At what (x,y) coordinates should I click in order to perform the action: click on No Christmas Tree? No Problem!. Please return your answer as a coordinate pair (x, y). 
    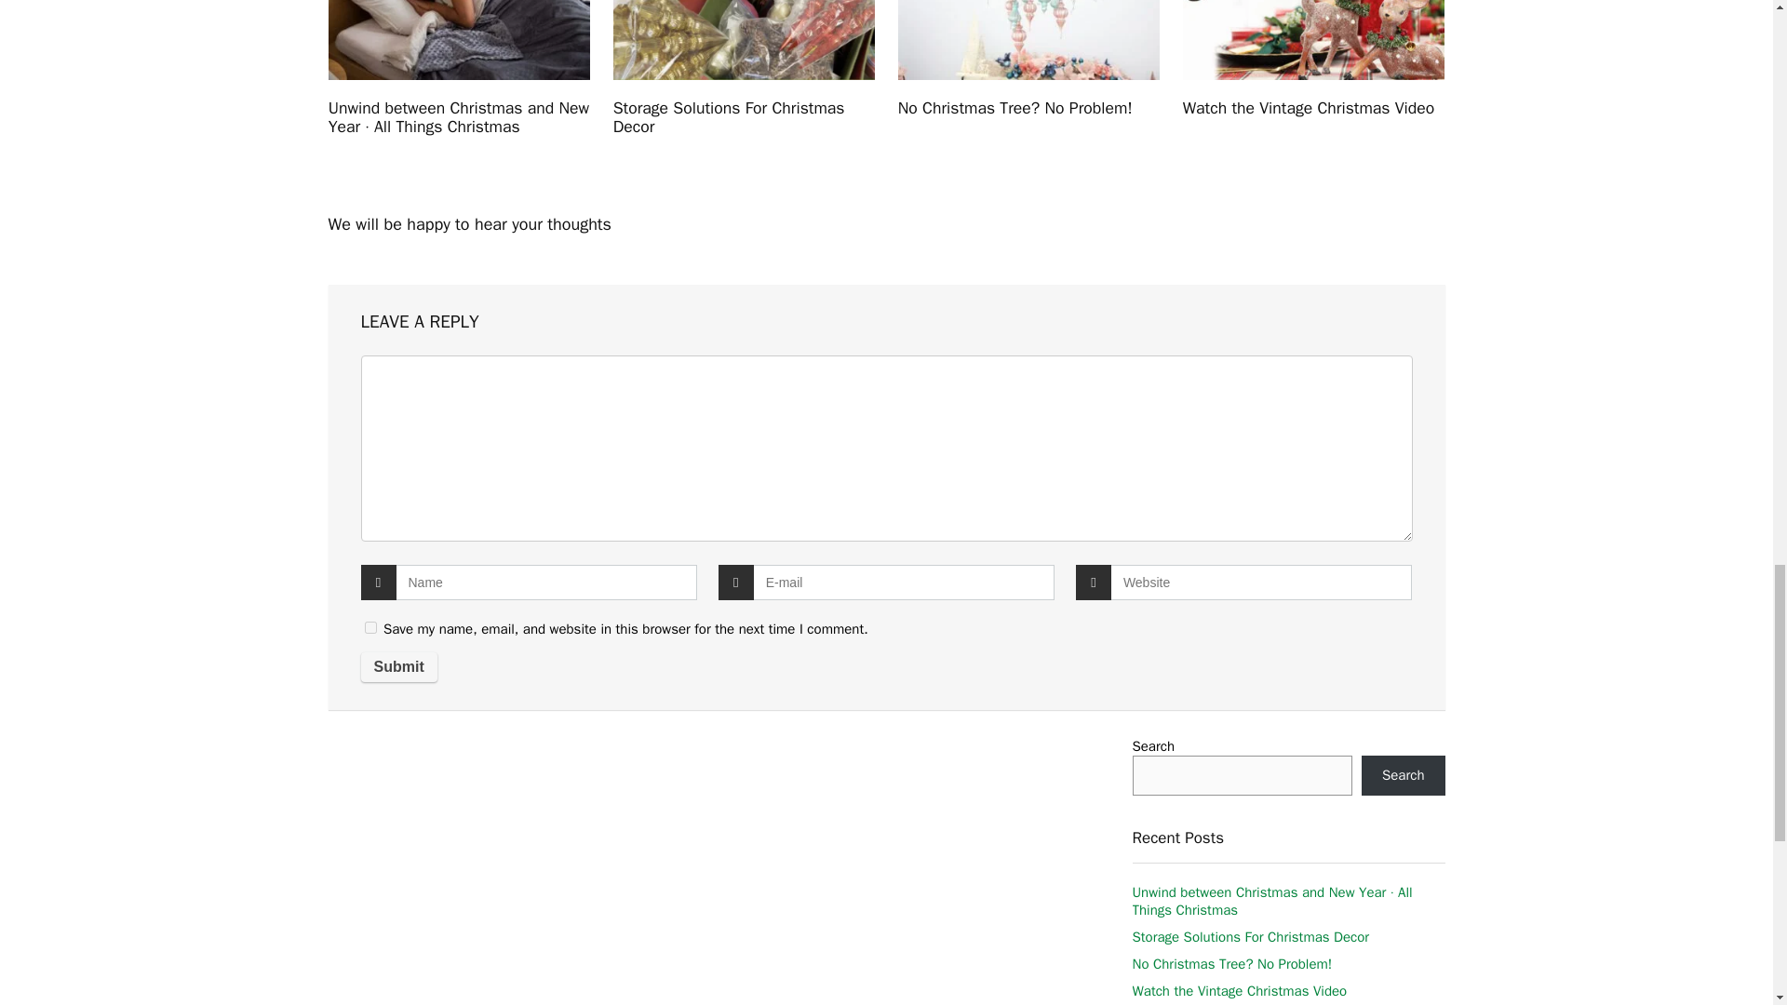
    Looking at the image, I should click on (1230, 964).